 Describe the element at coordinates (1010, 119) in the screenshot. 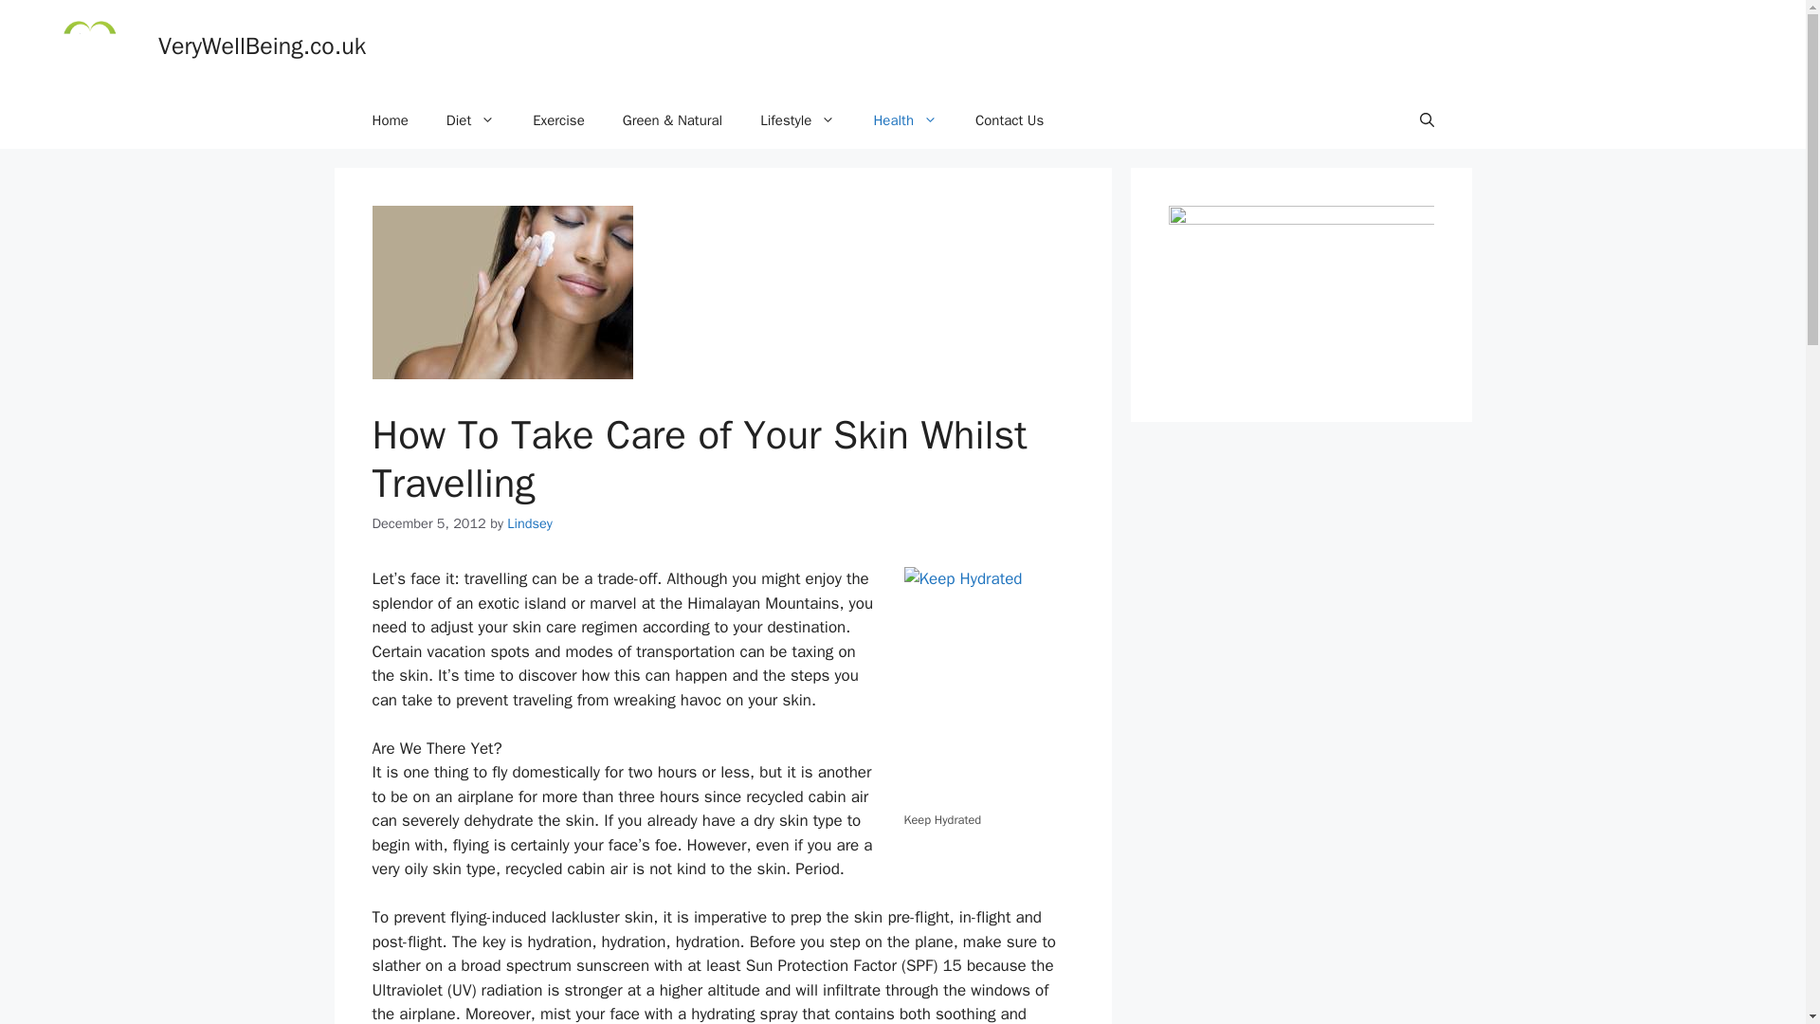

I see `Contact Us` at that location.